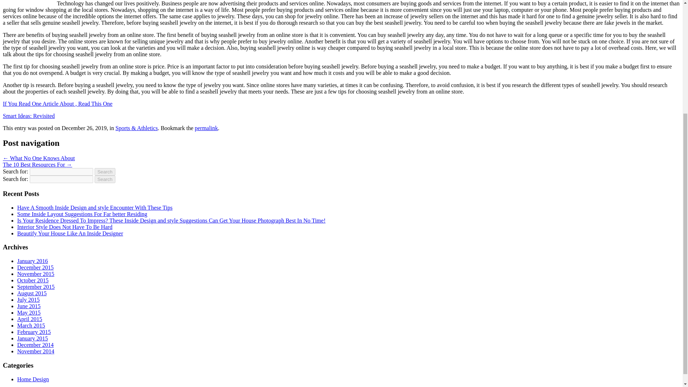 The width and height of the screenshot is (688, 387). I want to click on May 2015, so click(29, 312).